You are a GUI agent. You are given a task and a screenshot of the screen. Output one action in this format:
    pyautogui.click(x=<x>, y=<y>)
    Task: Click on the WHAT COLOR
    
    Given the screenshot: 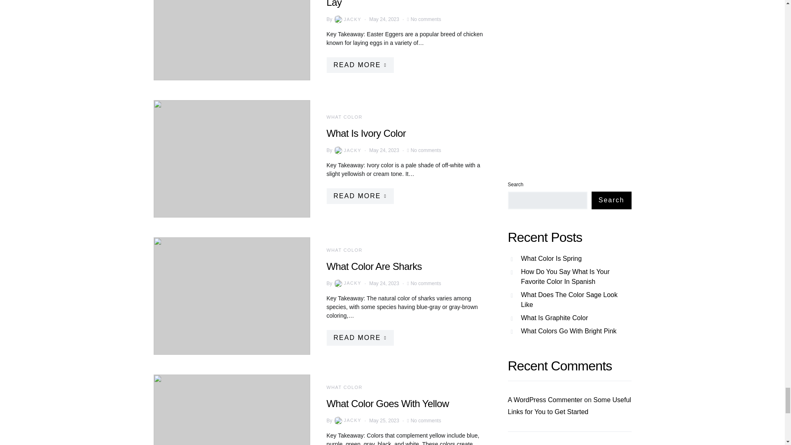 What is the action you would take?
    pyautogui.click(x=344, y=117)
    